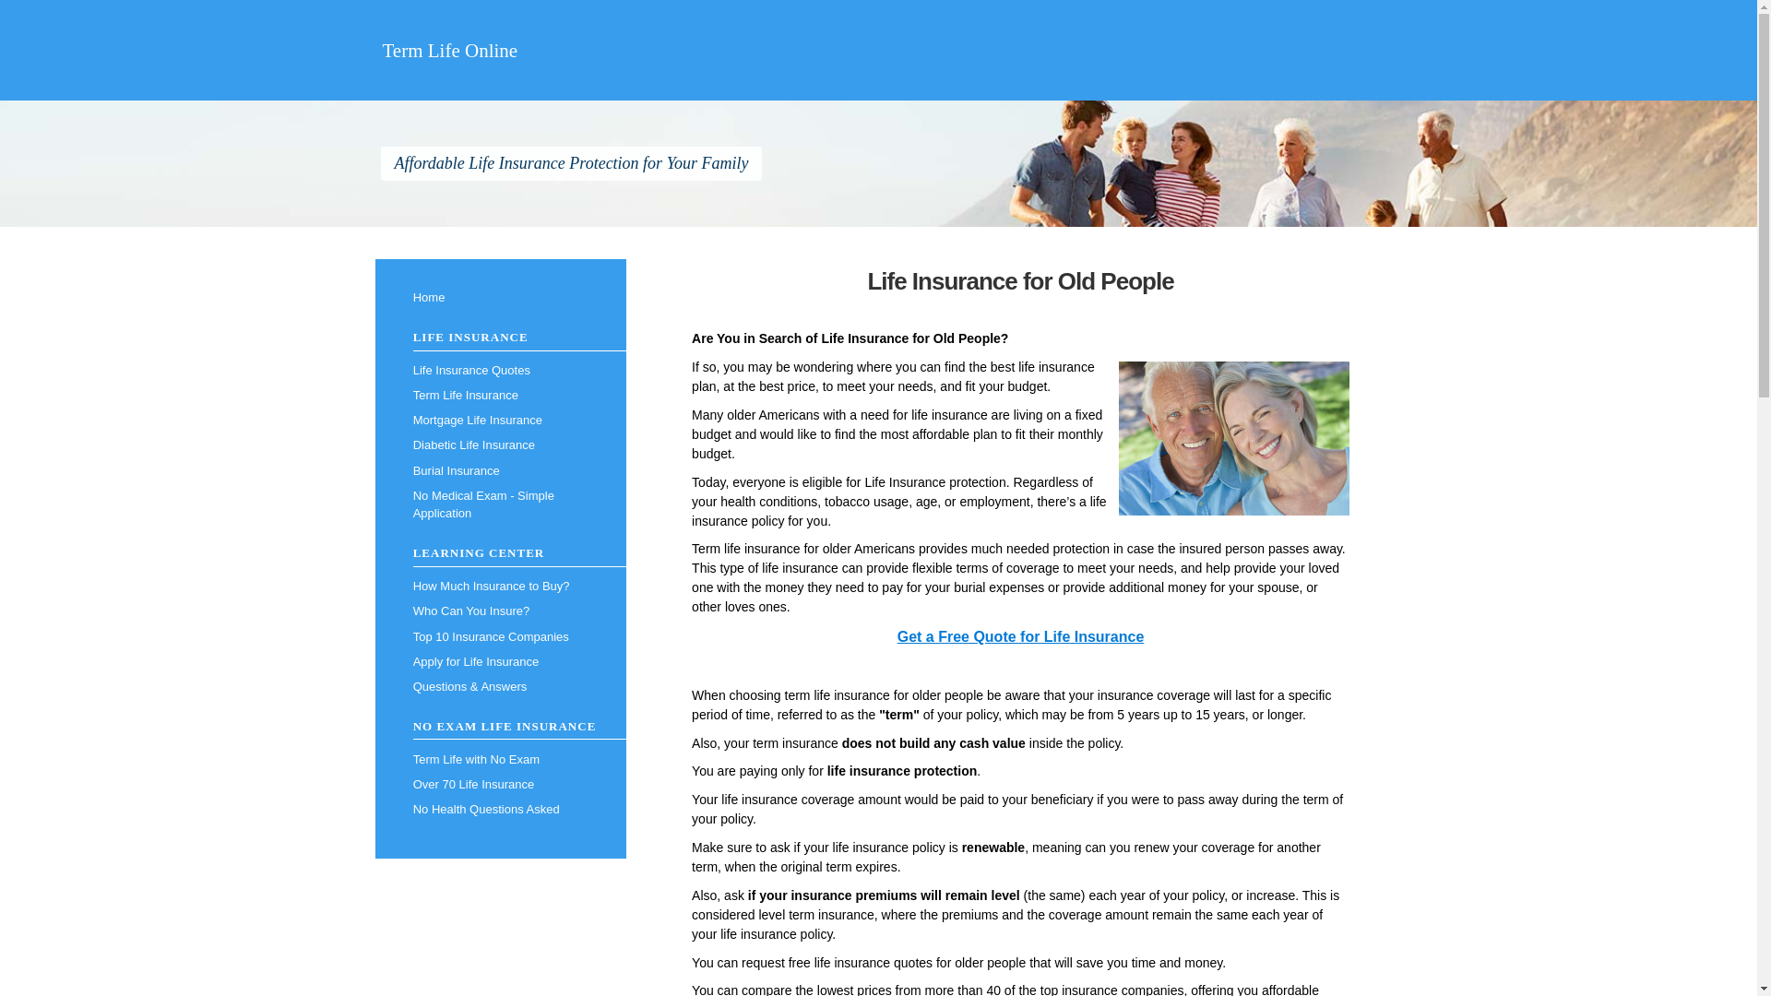 The width and height of the screenshot is (1771, 996). I want to click on Apply for Life Insurance, so click(500, 662).